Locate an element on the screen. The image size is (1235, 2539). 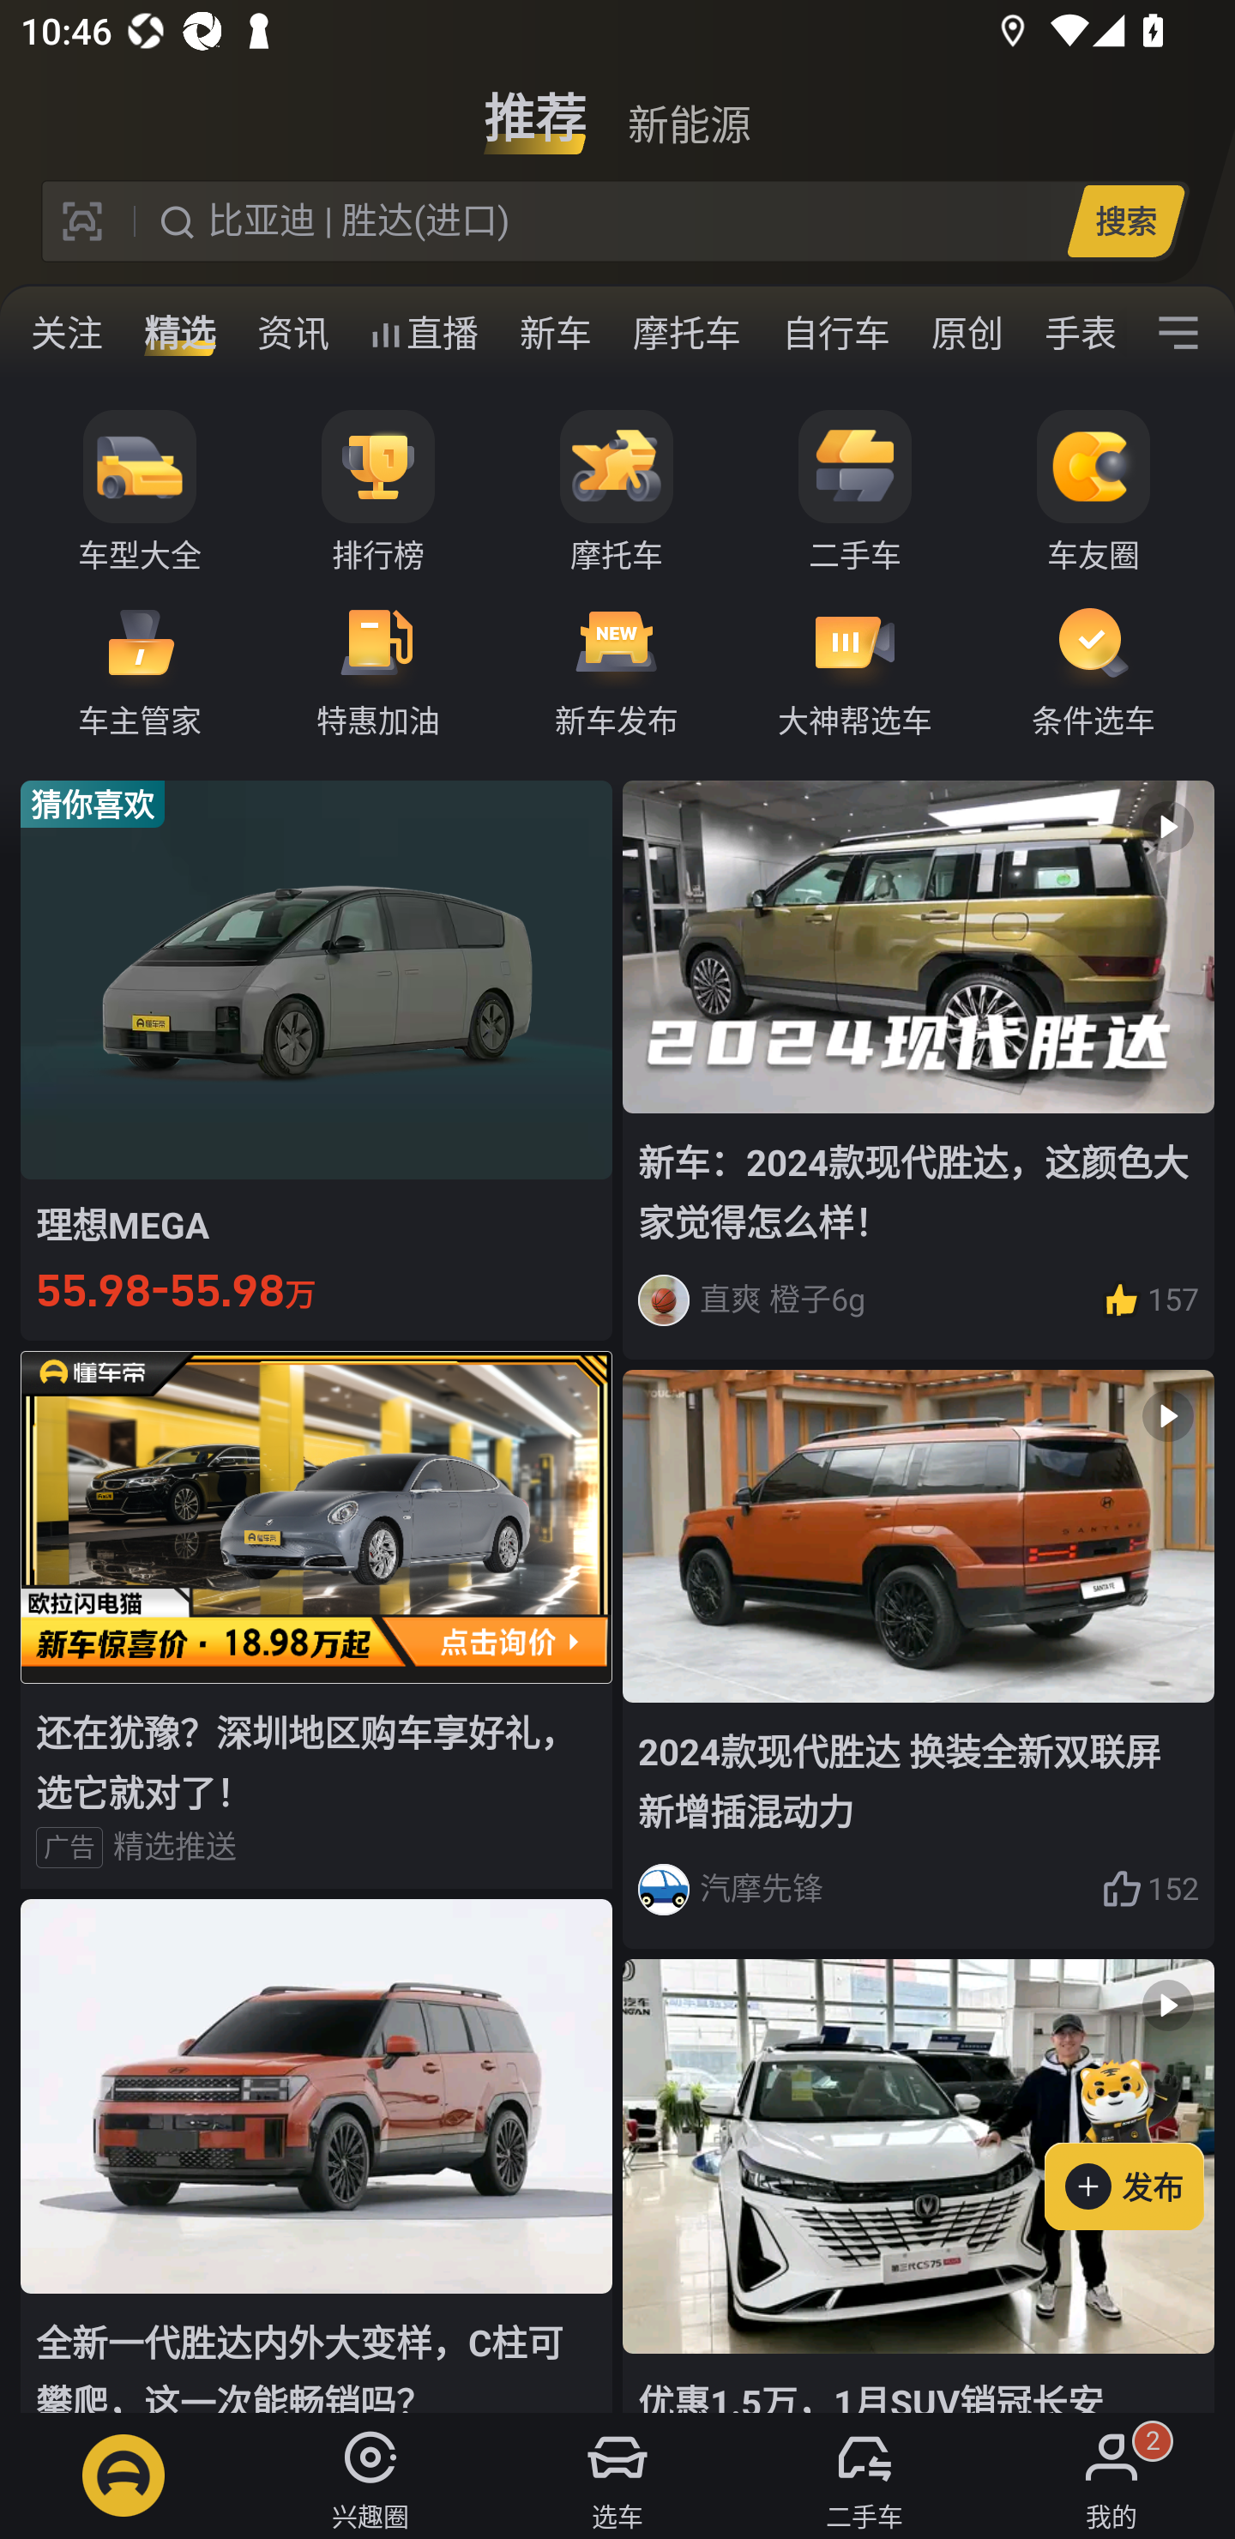
搜索 is located at coordinates (1125, 220).